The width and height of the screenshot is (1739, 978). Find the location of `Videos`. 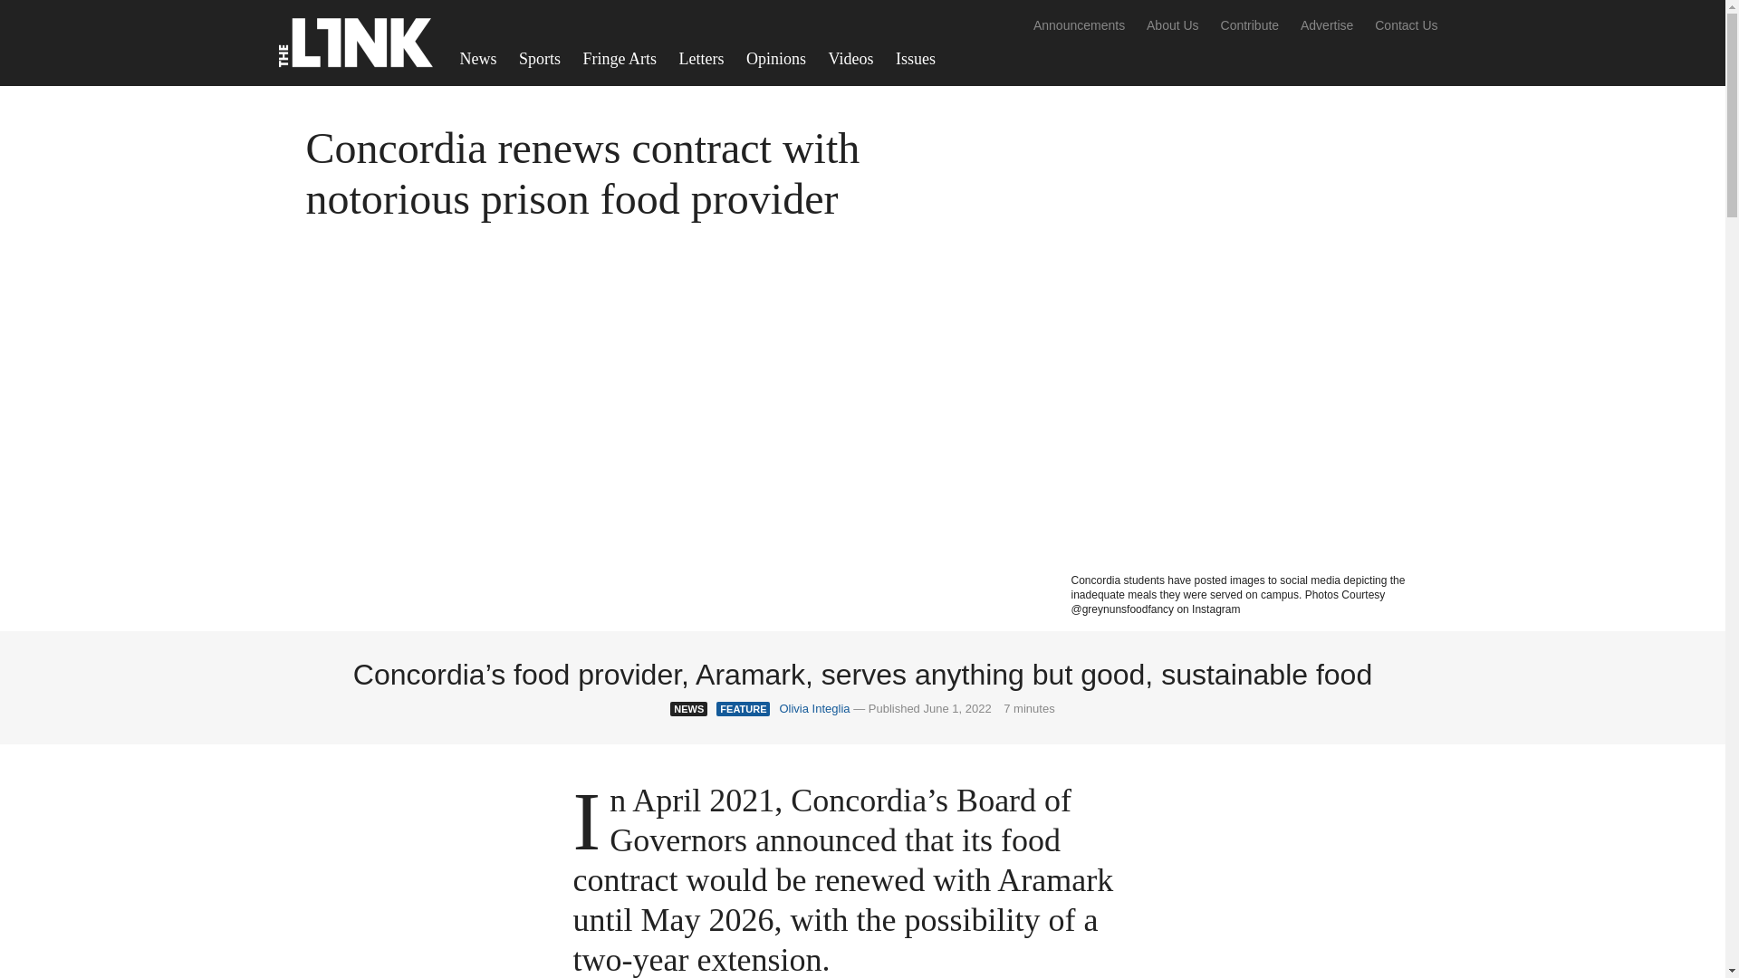

Videos is located at coordinates (851, 59).